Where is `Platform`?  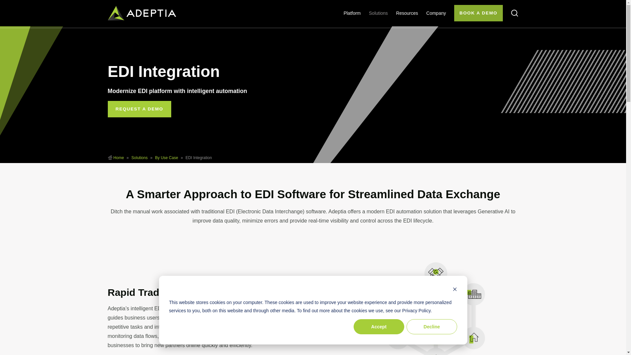
Platform is located at coordinates (352, 13).